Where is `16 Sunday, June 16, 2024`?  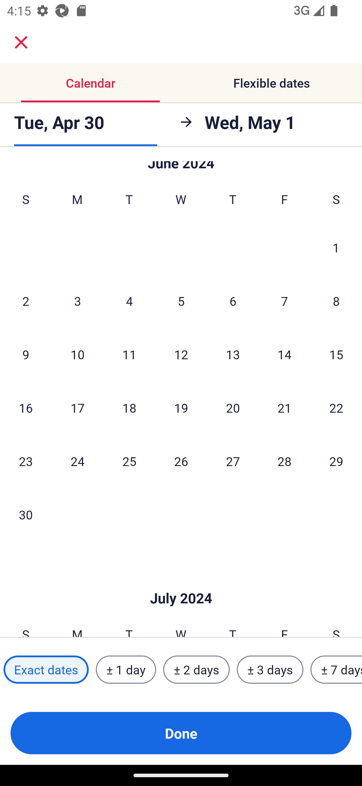
16 Sunday, June 16, 2024 is located at coordinates (26, 408).